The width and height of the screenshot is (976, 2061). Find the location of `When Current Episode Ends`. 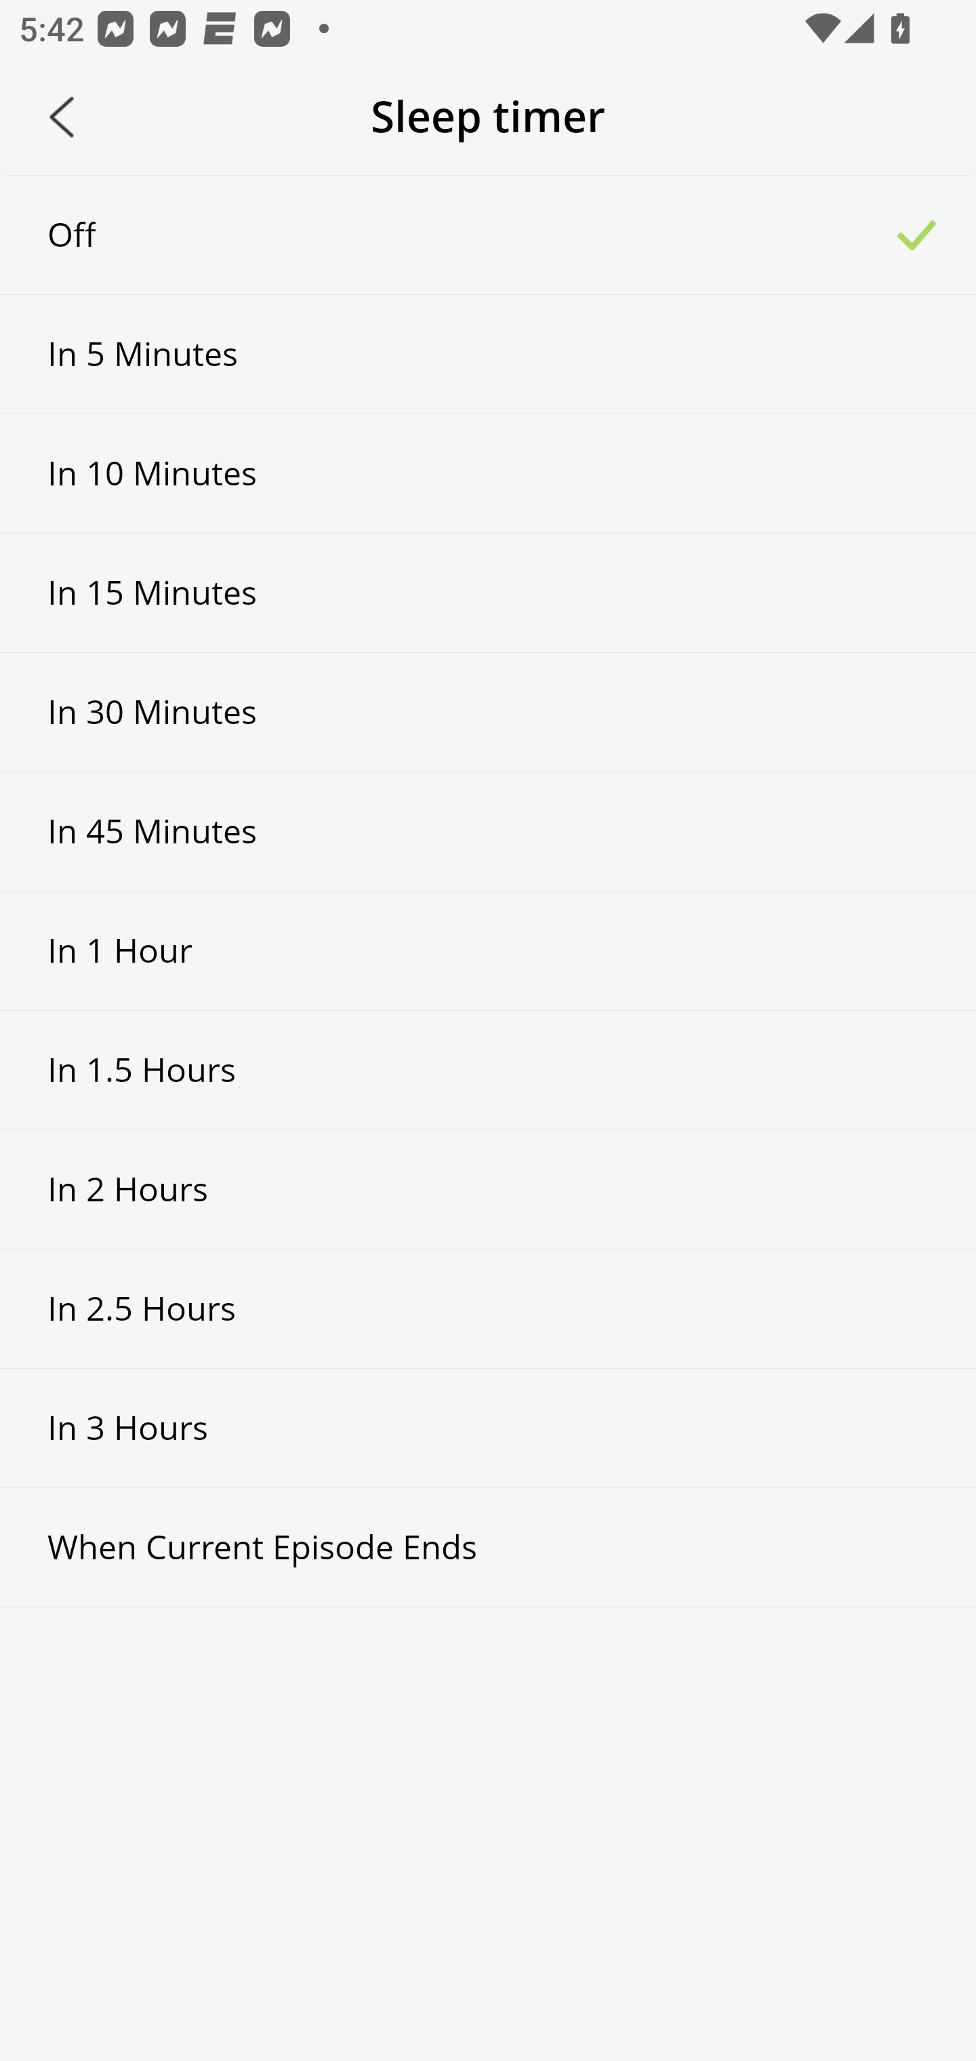

When Current Episode Ends is located at coordinates (488, 1547).